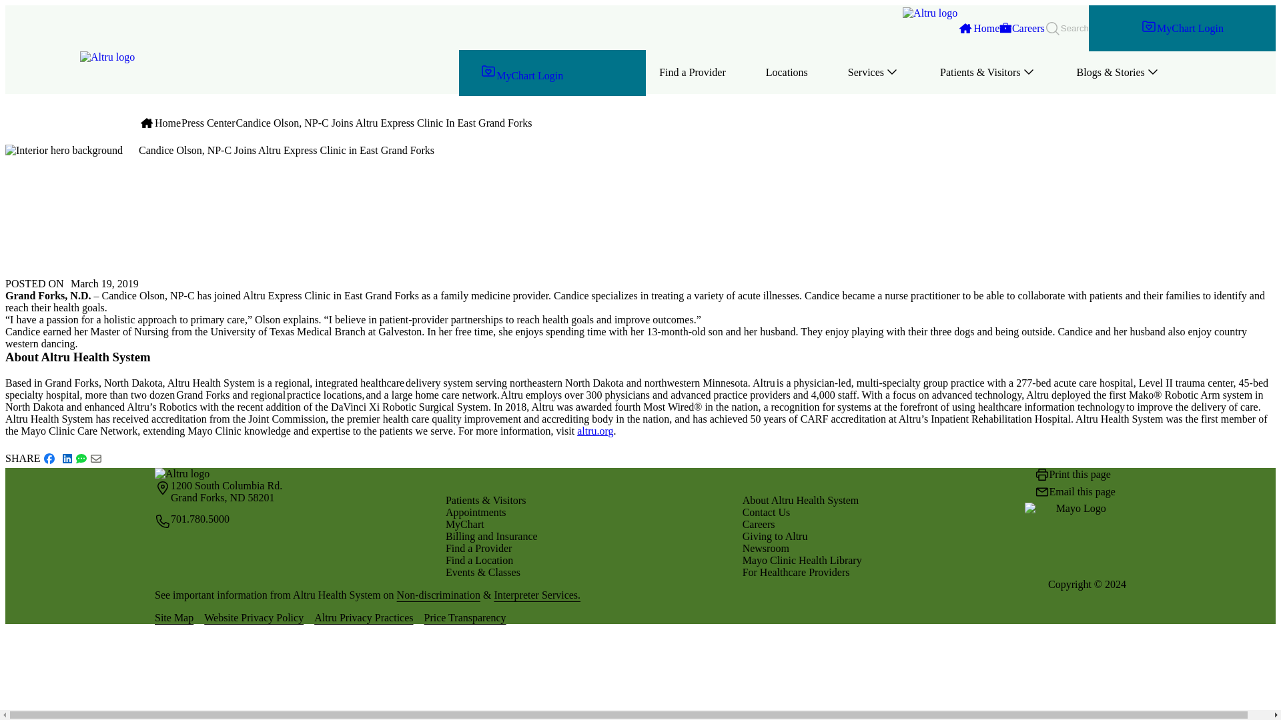 The image size is (1281, 720). I want to click on Services, so click(874, 73).